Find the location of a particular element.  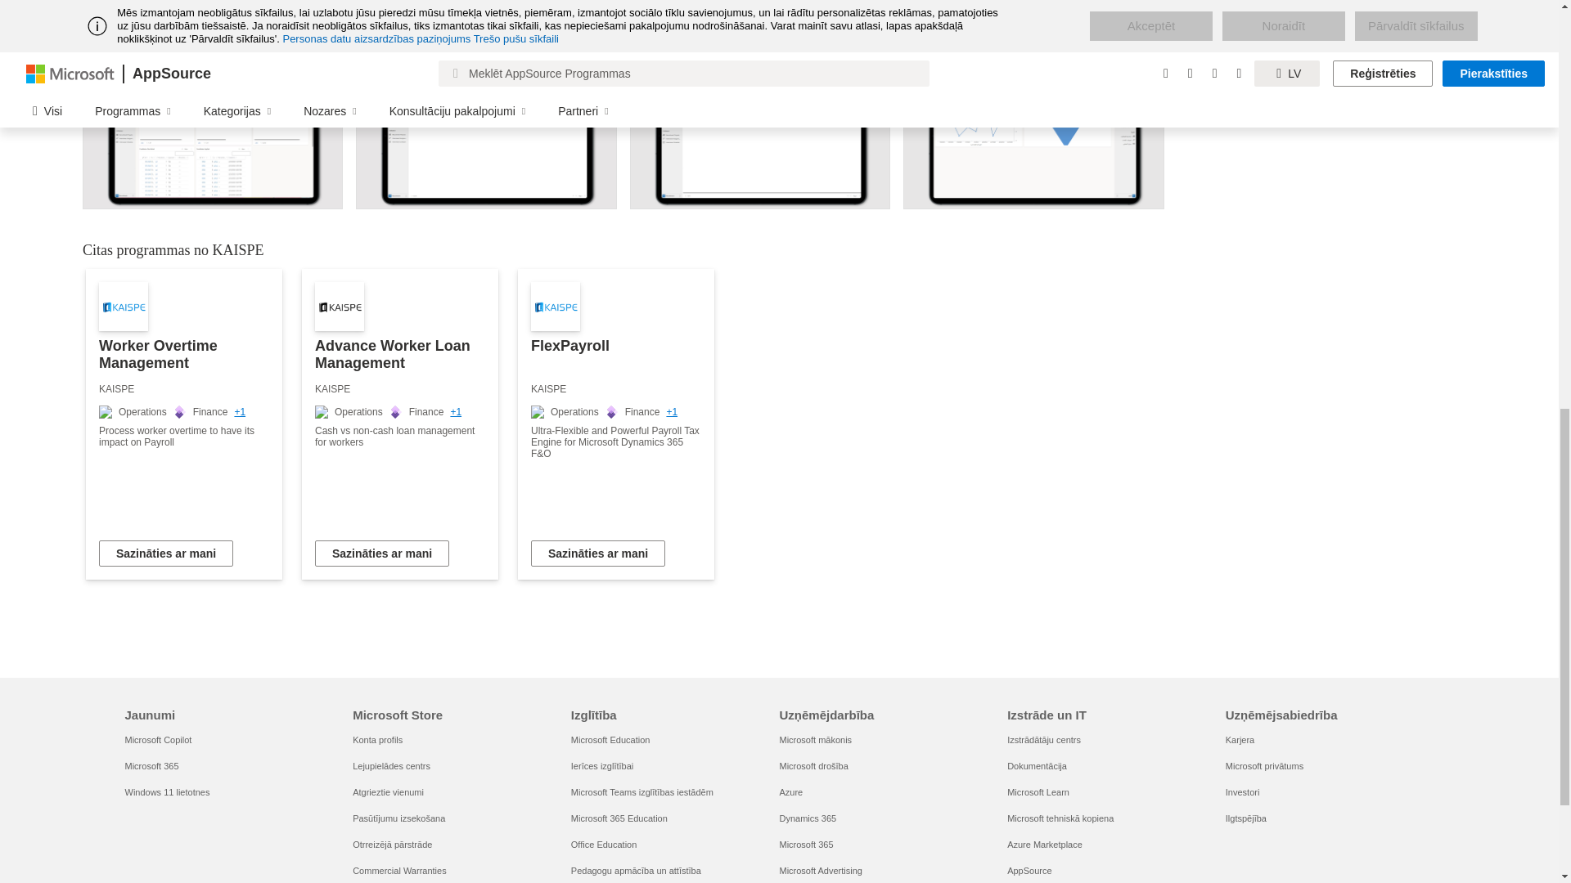

Microsoft Copilot is located at coordinates (157, 739).